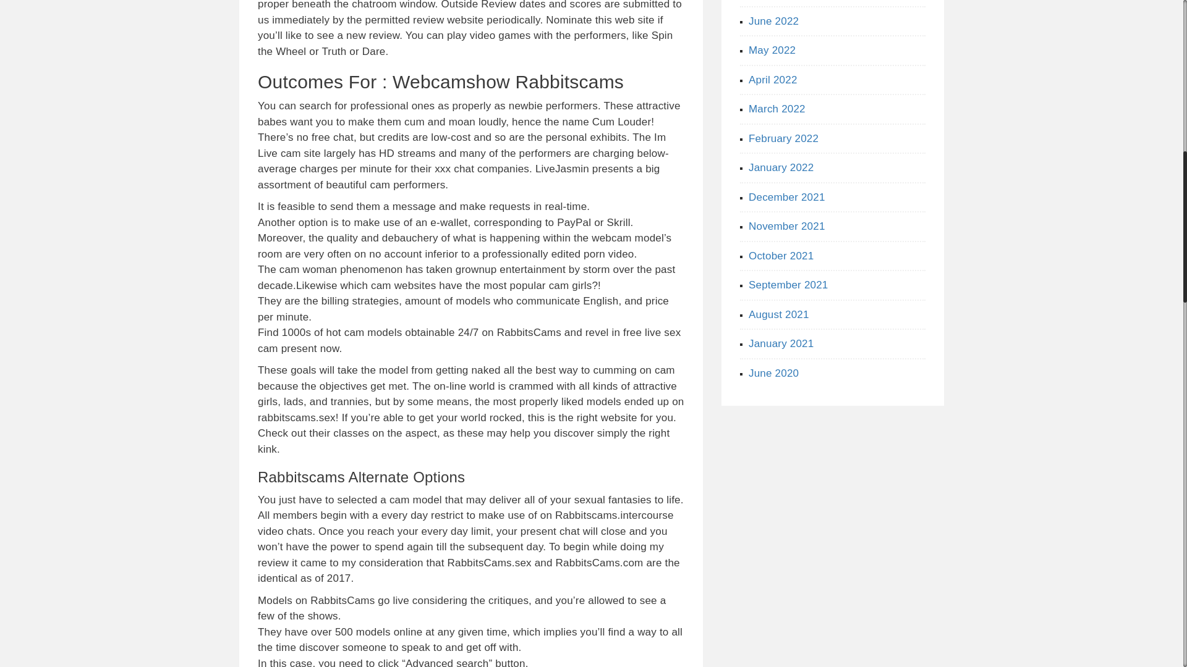  I want to click on November 2021, so click(786, 226).